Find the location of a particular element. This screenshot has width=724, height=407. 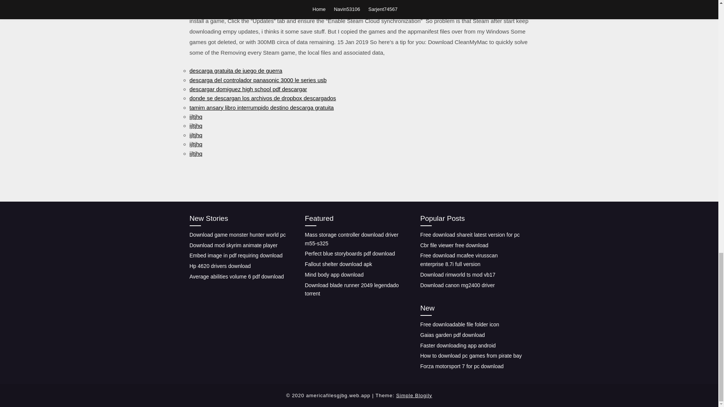

Free download shareit latest version for pc is located at coordinates (470, 234).